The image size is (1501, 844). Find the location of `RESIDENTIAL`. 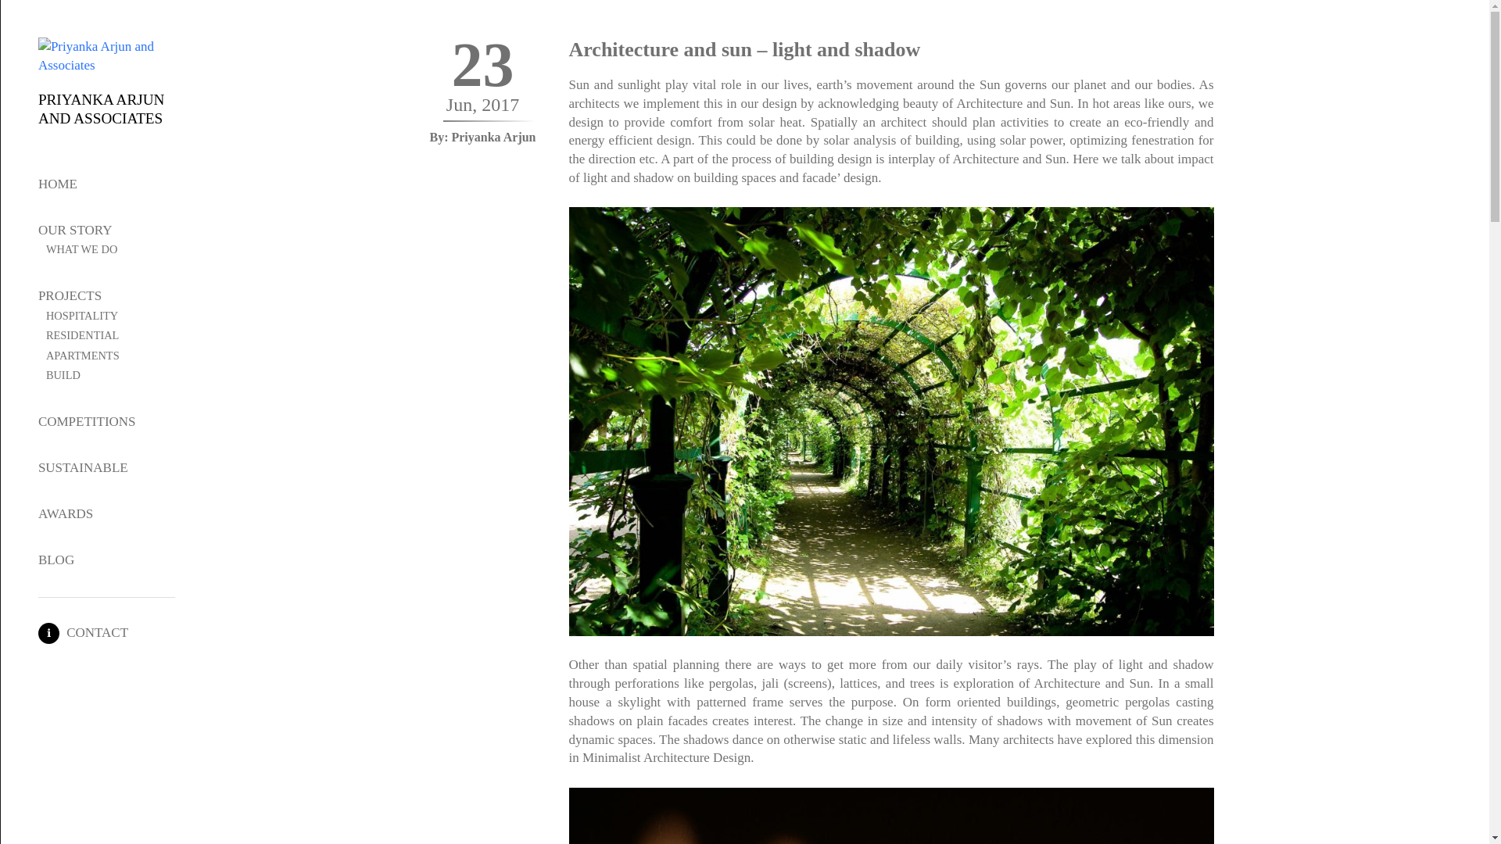

RESIDENTIAL is located at coordinates (83, 335).